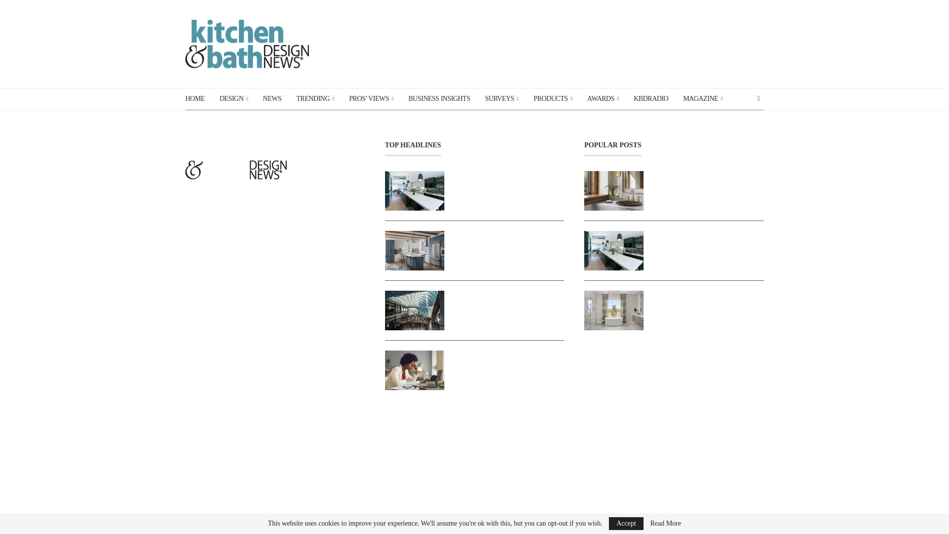 This screenshot has width=949, height=534. I want to click on Scenes from Salone, so click(509, 296).